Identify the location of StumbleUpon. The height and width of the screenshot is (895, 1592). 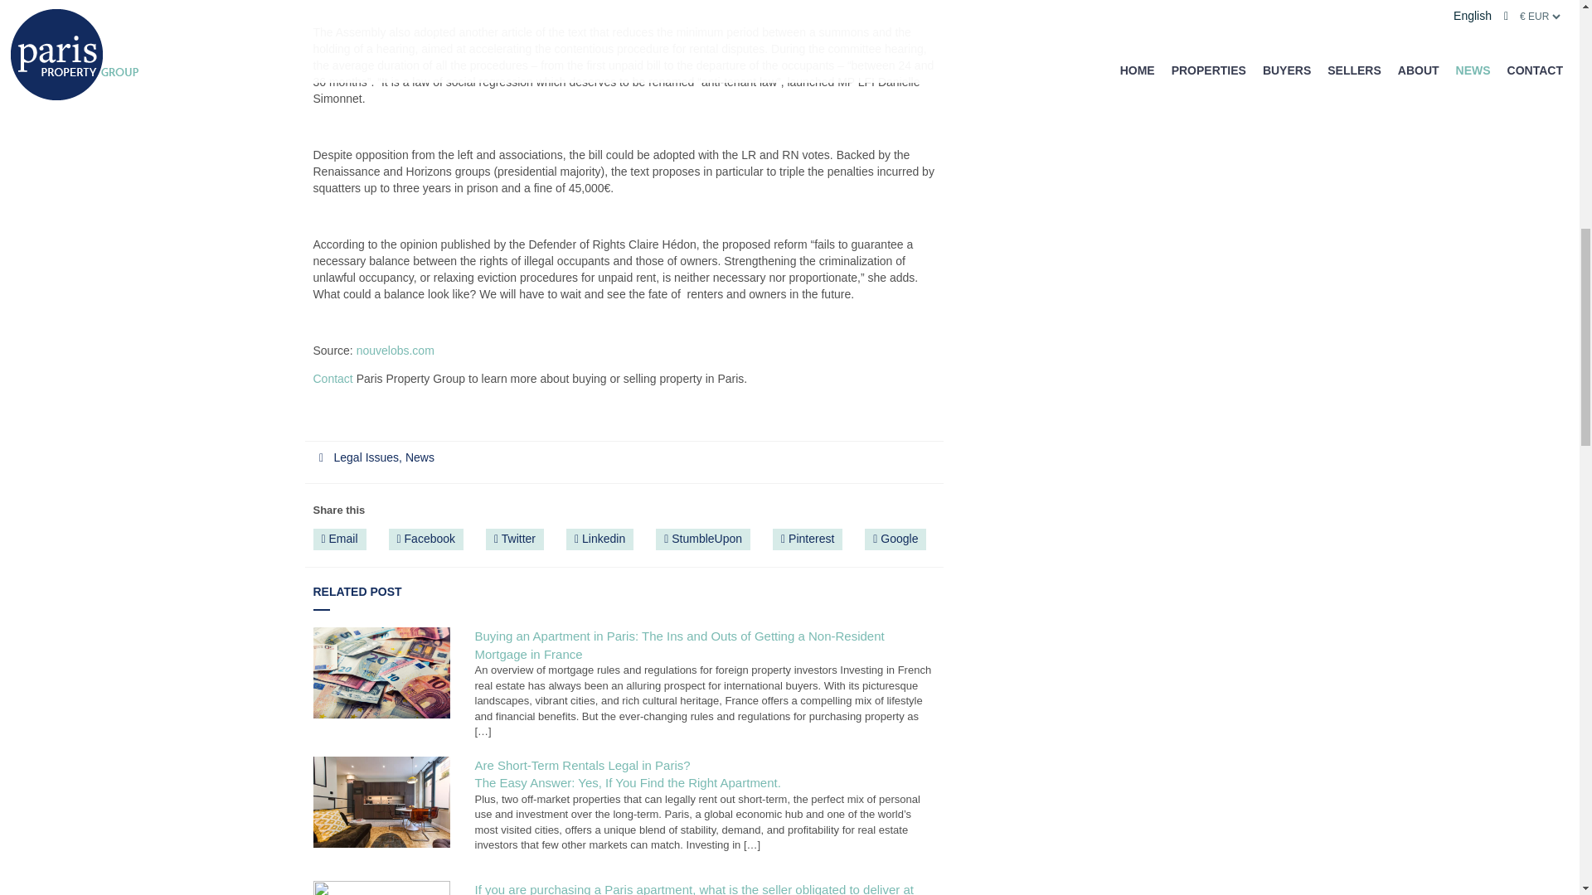
(703, 539).